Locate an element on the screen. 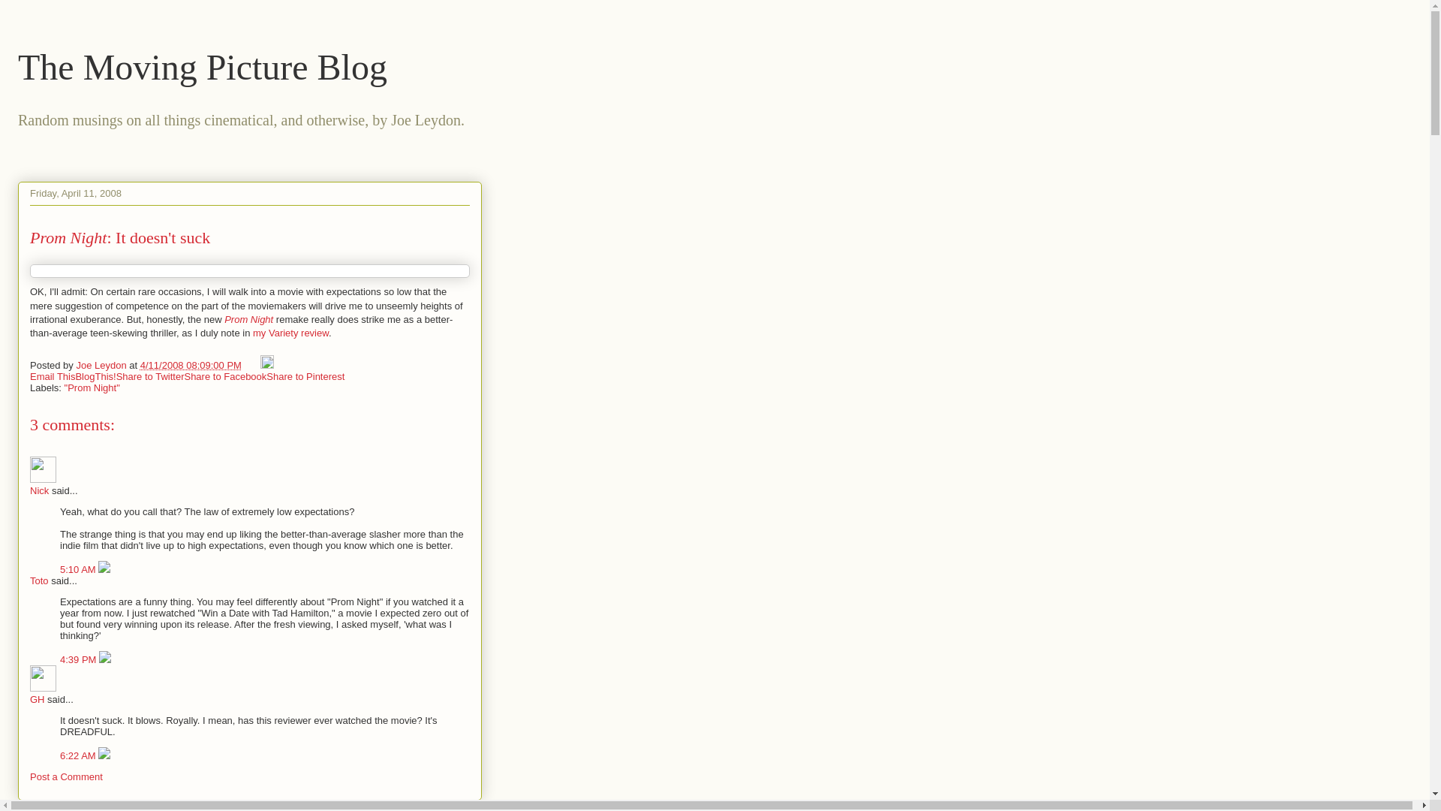  Delete Comment is located at coordinates (105, 659).